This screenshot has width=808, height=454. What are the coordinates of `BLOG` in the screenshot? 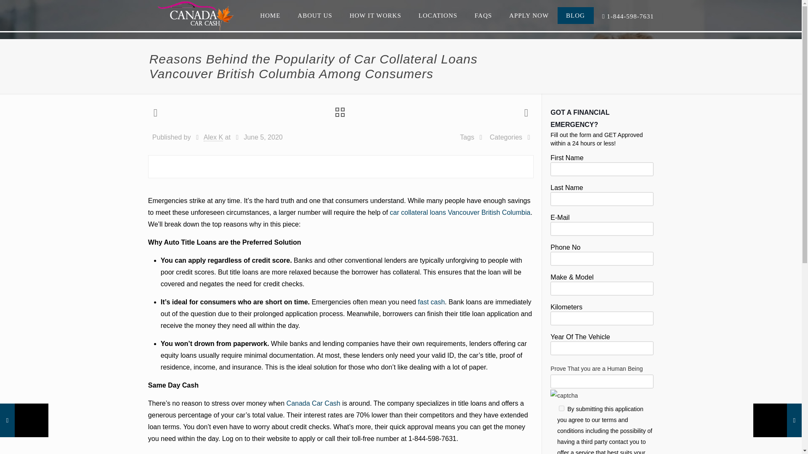 It's located at (576, 16).